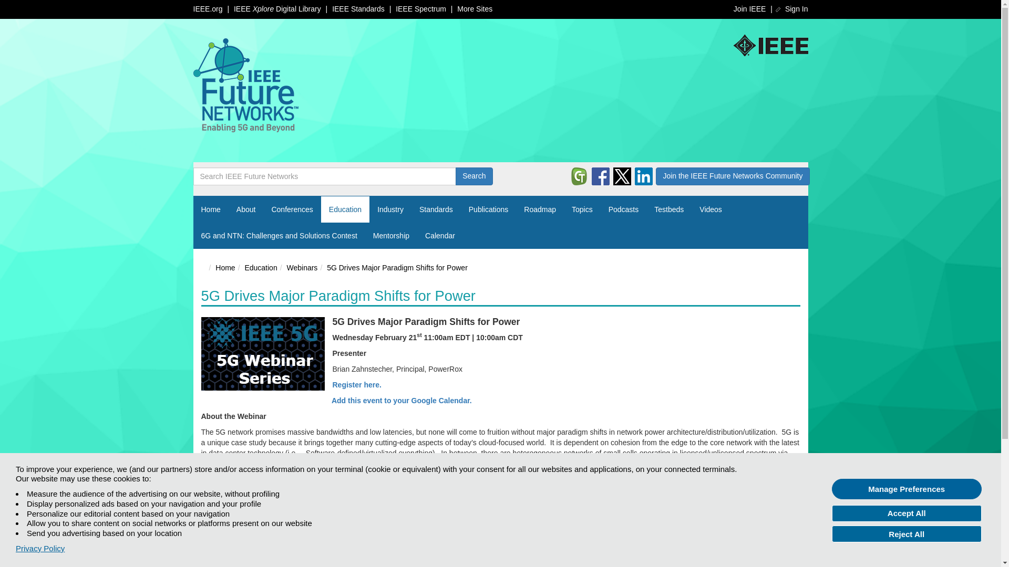  Describe the element at coordinates (246, 209) in the screenshot. I see `About` at that location.